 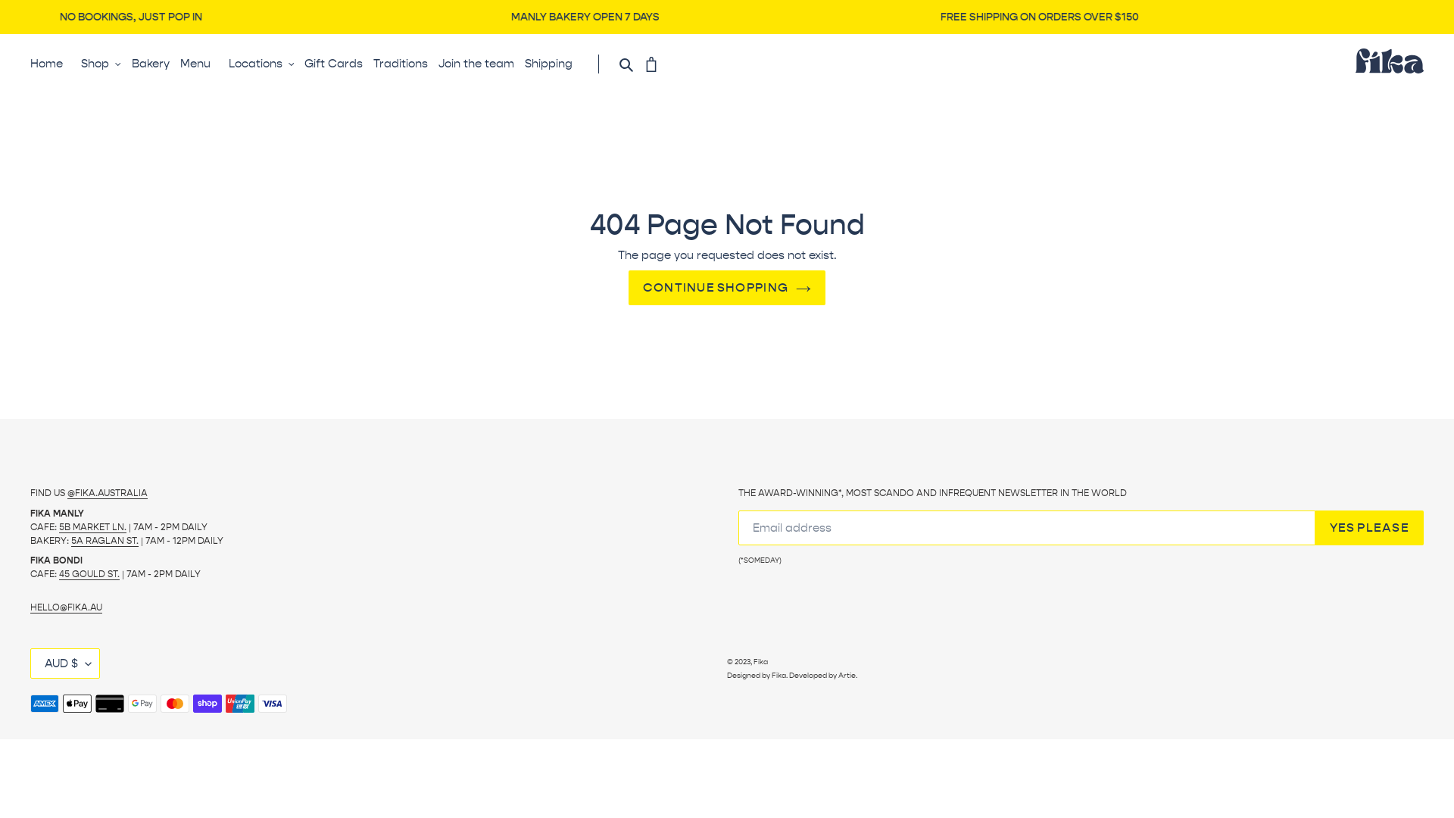 What do you see at coordinates (154, 64) in the screenshot?
I see `Bakery` at bounding box center [154, 64].